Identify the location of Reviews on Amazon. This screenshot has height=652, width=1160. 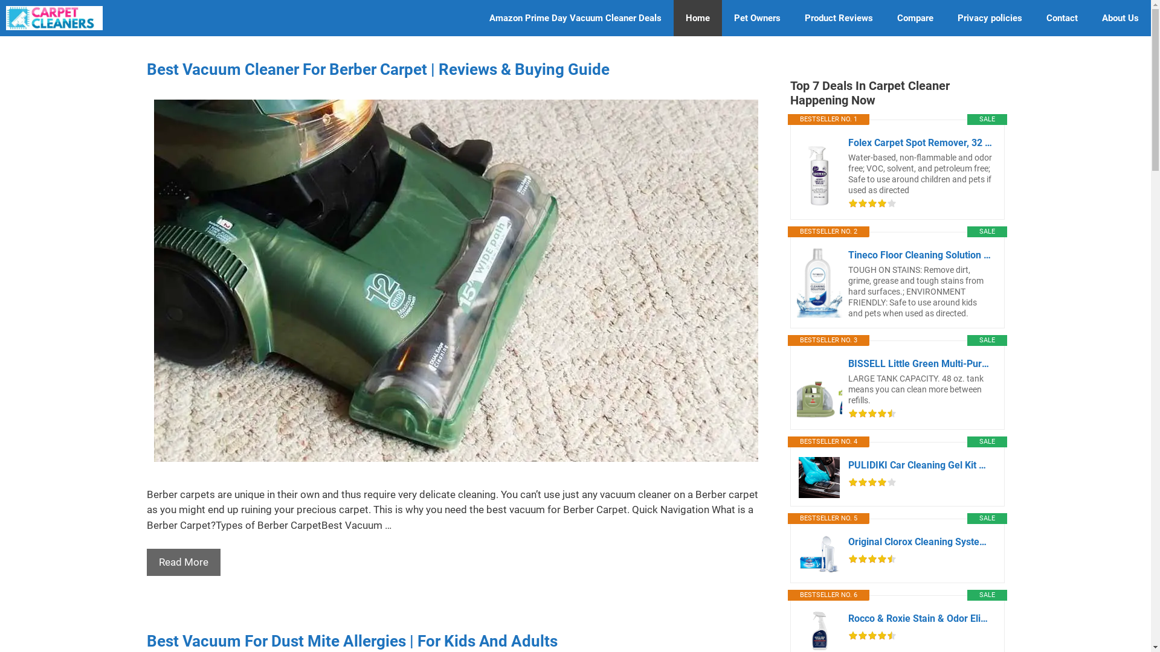
(872, 636).